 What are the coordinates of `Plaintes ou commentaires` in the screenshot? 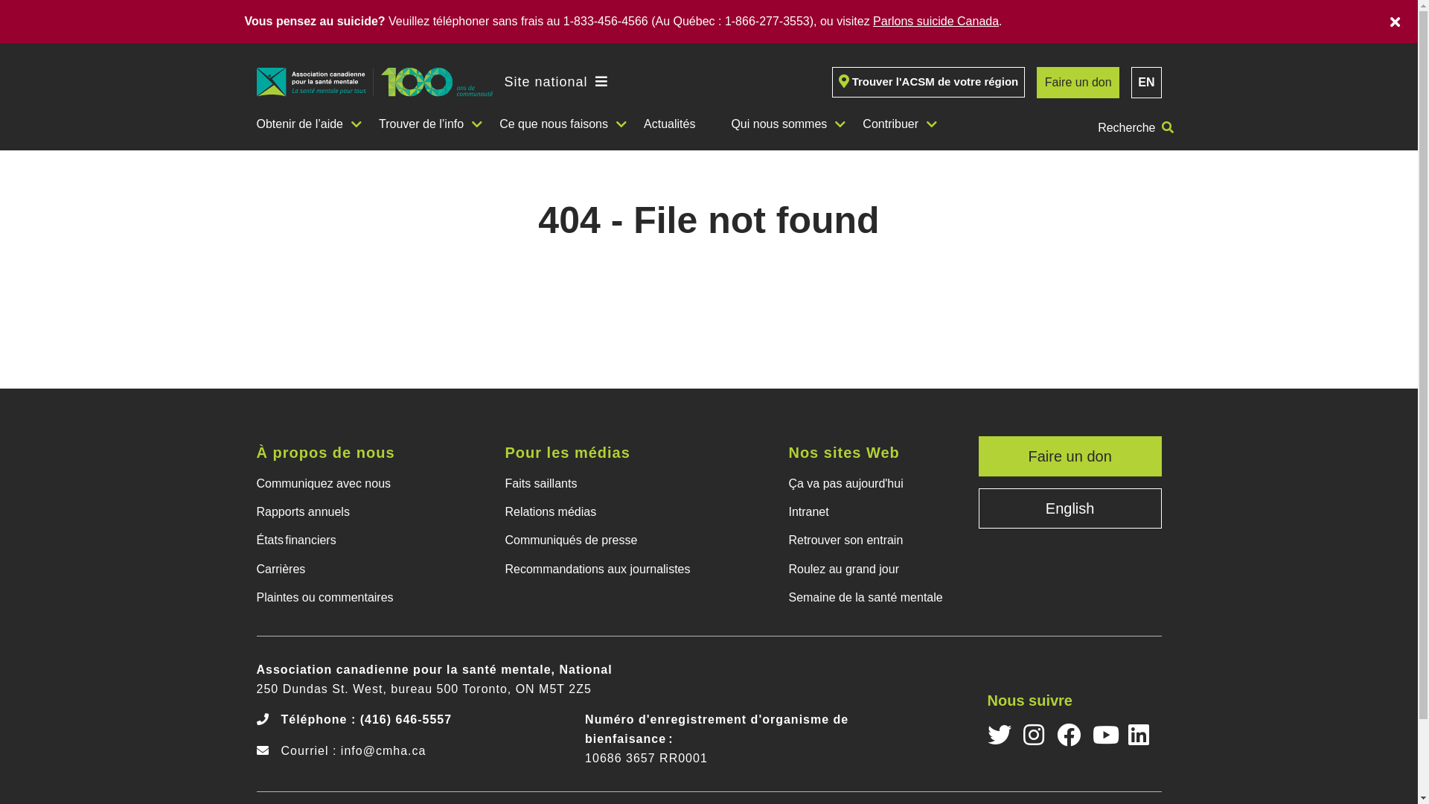 It's located at (337, 598).